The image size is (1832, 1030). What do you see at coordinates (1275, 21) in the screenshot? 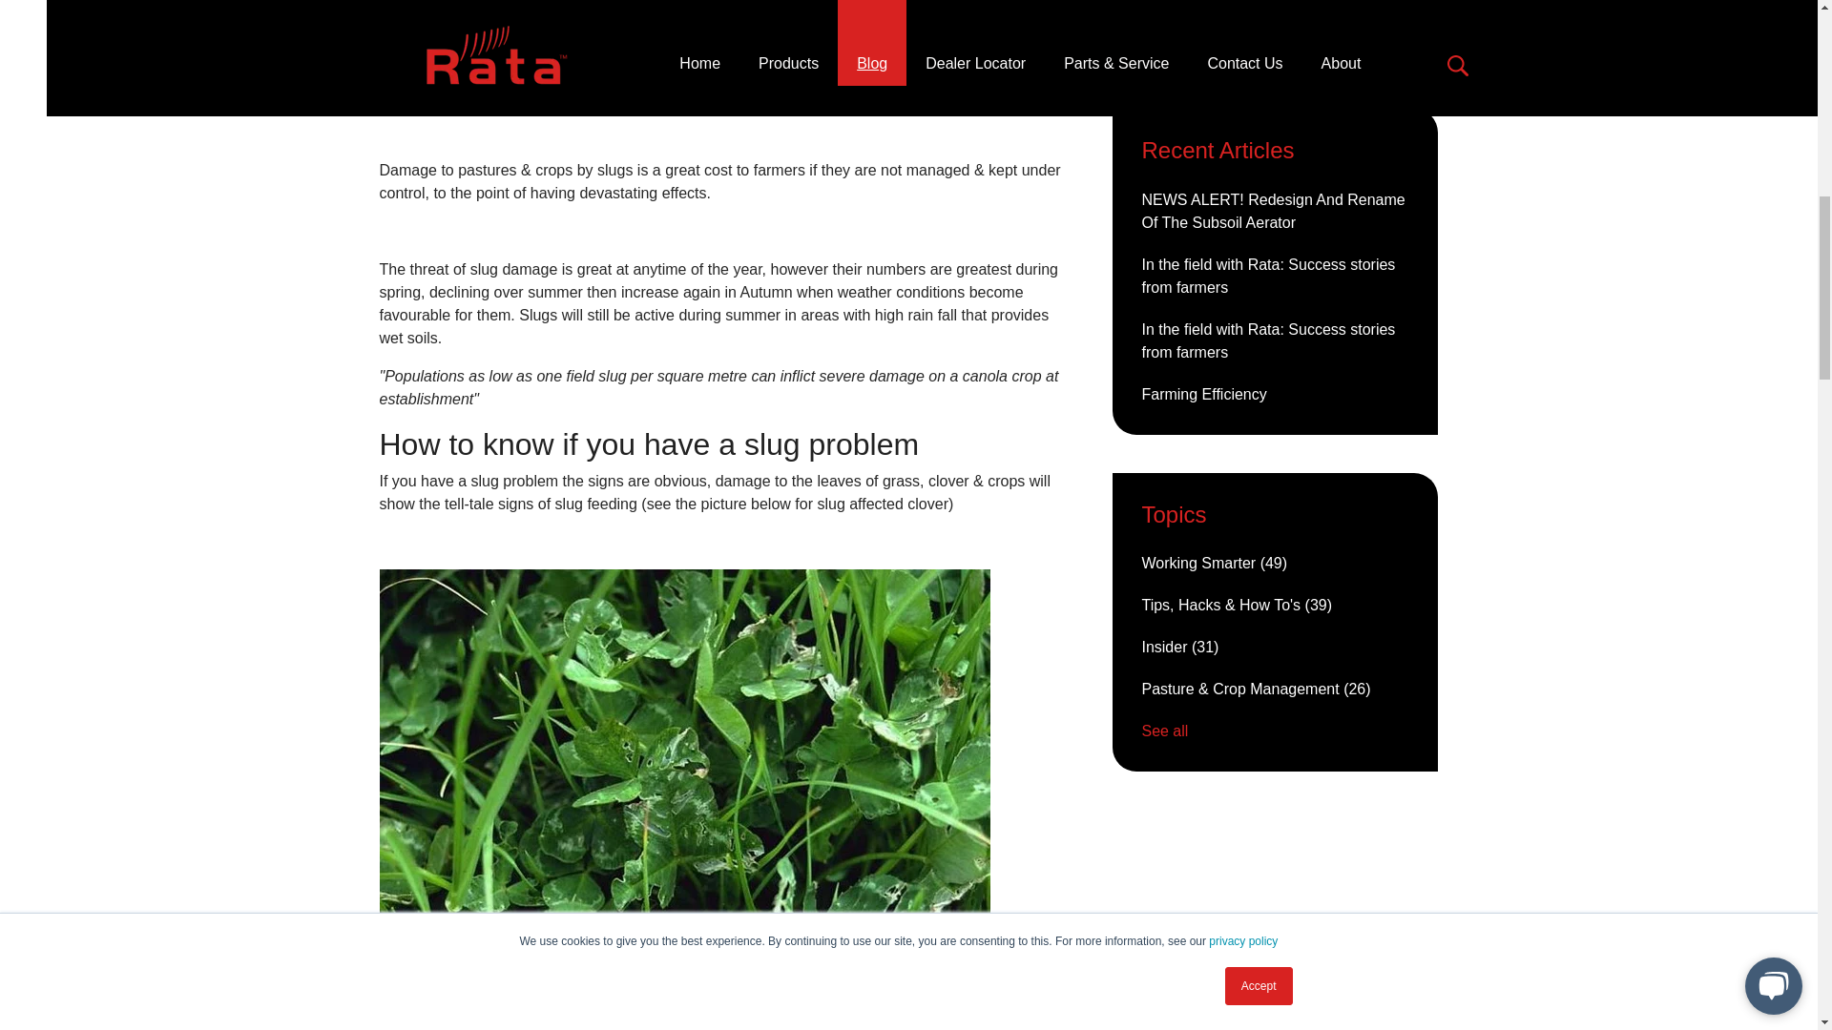
I see `Subscribe` at bounding box center [1275, 21].